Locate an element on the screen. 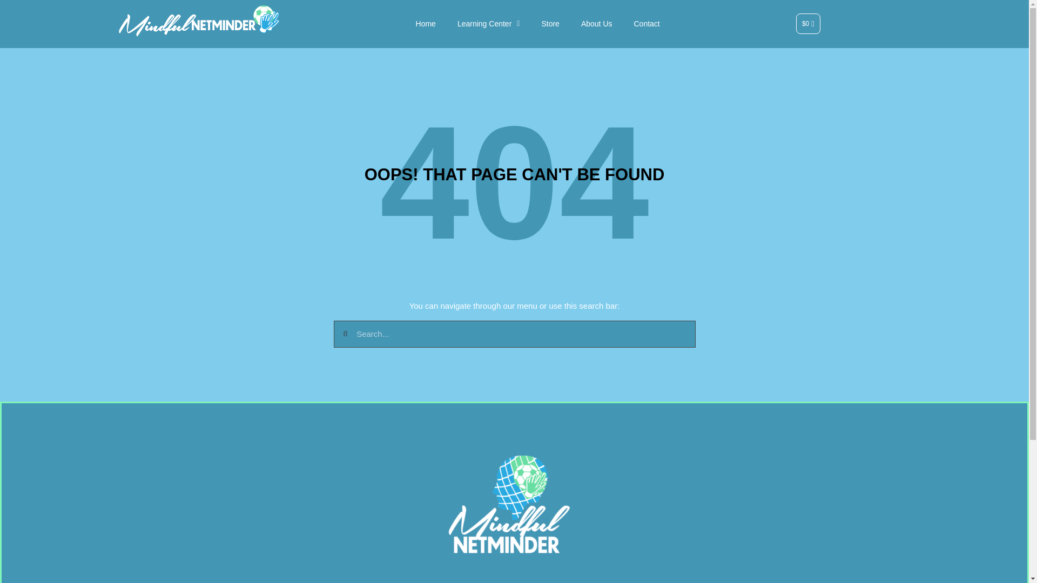 Image resolution: width=1037 pixels, height=583 pixels. Learning Center is located at coordinates (489, 24).